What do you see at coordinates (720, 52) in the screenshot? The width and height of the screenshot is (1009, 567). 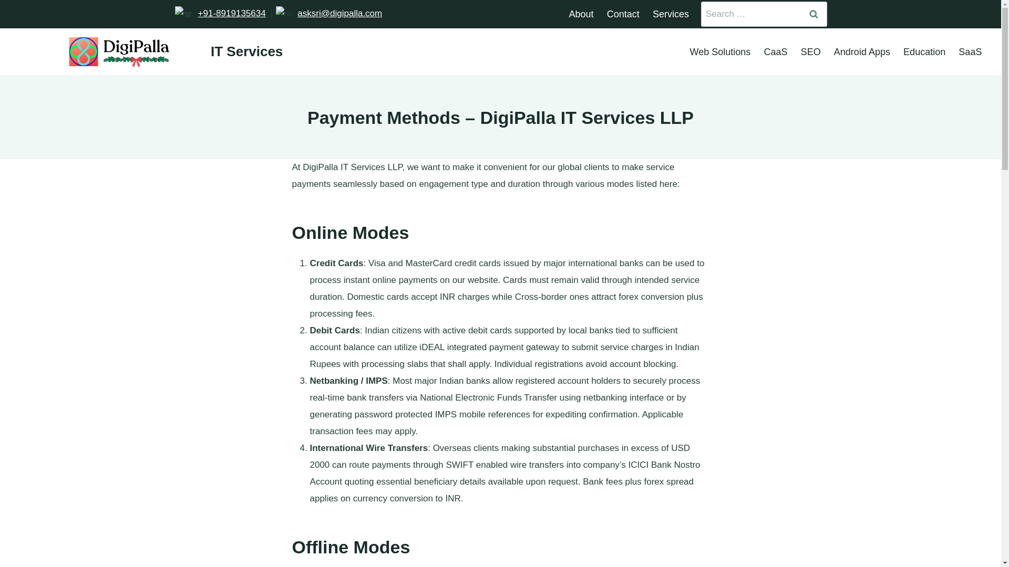 I see `Web Solutions` at bounding box center [720, 52].